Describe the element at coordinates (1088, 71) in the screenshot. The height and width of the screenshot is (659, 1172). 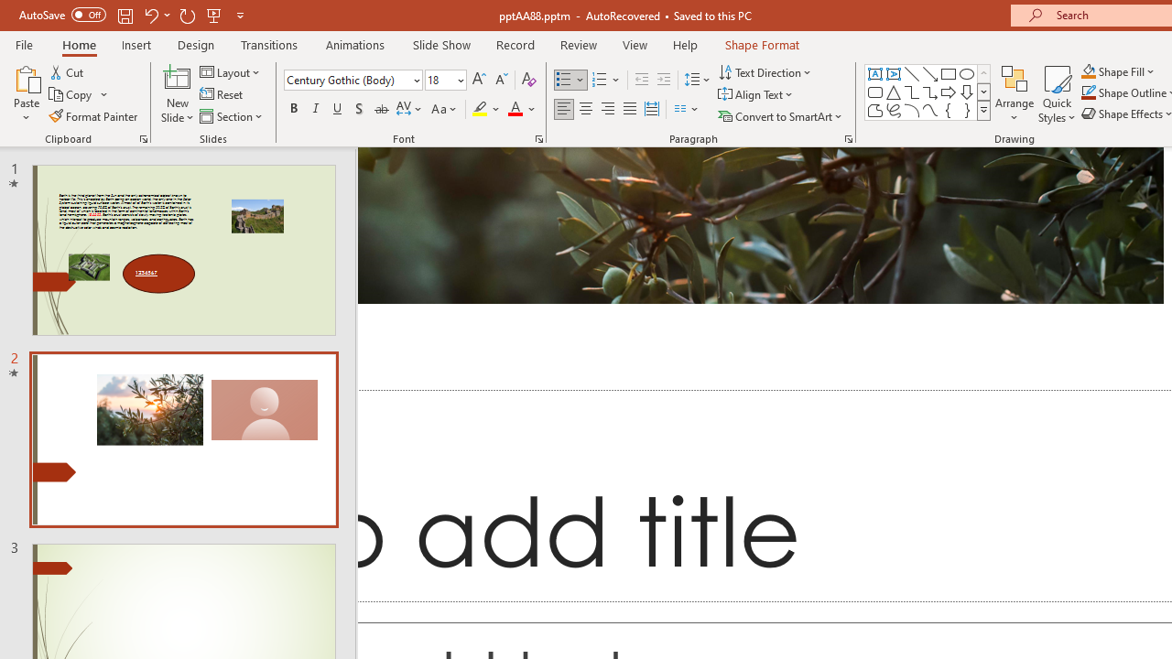
I see `Shape Fill Aqua, Accent 2` at that location.